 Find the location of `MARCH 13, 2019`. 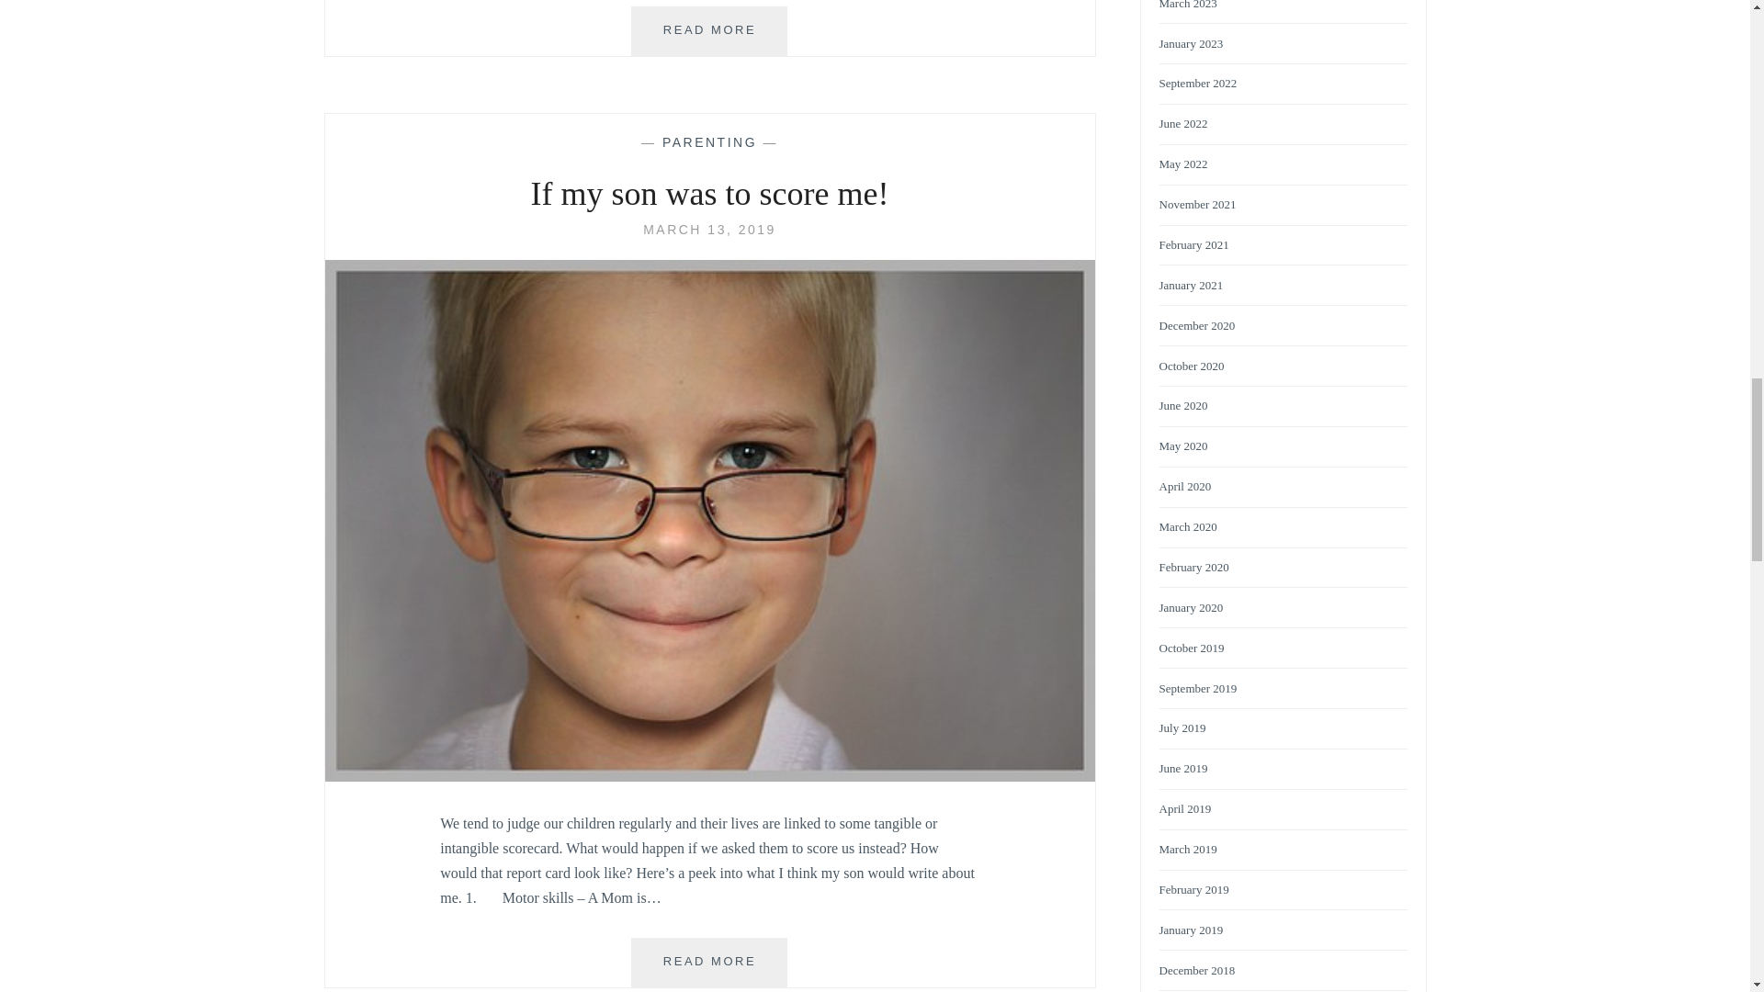

MARCH 13, 2019 is located at coordinates (709, 230).